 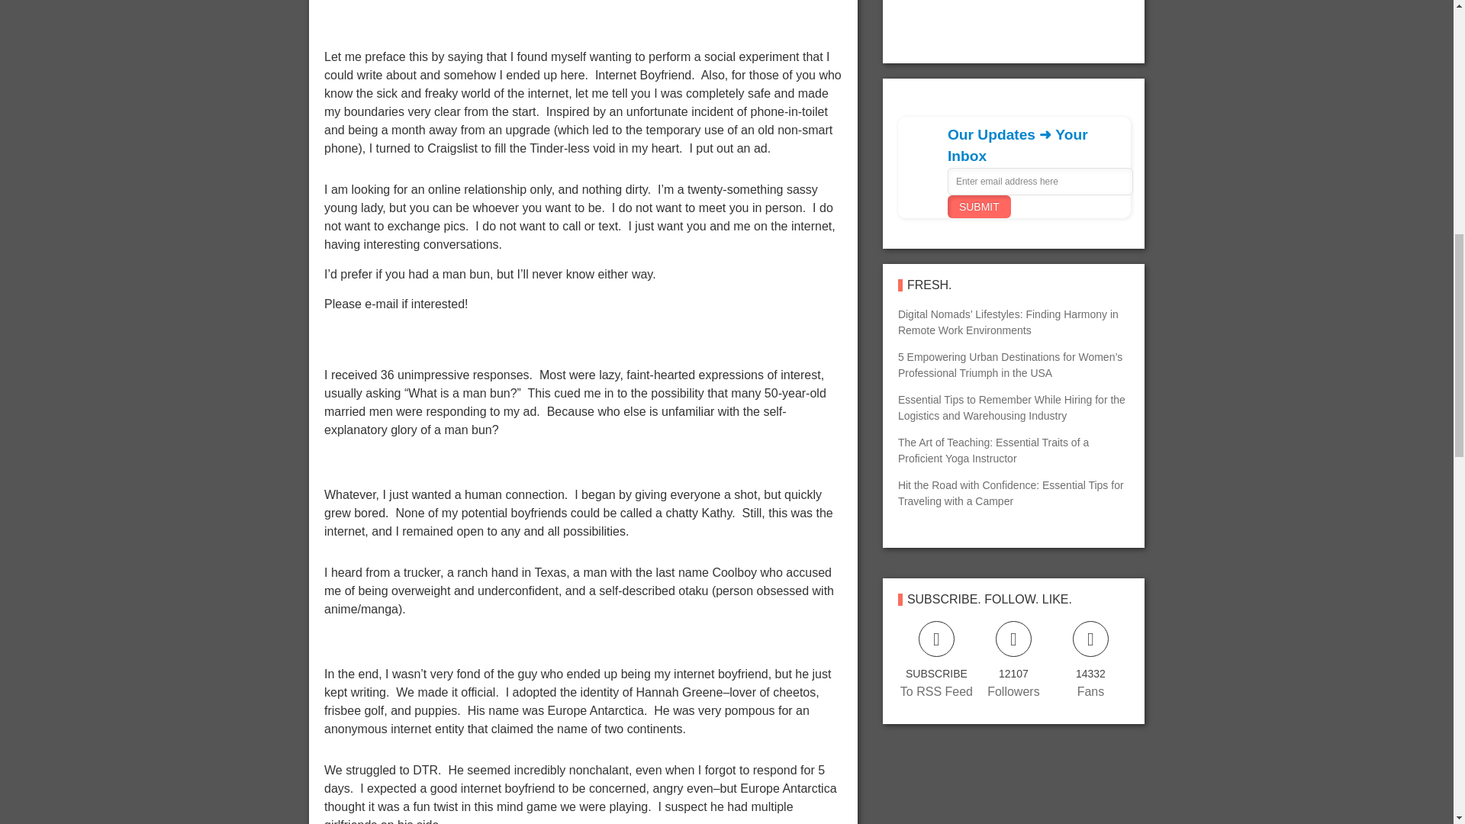 What do you see at coordinates (979, 206) in the screenshot?
I see `Submit` at bounding box center [979, 206].